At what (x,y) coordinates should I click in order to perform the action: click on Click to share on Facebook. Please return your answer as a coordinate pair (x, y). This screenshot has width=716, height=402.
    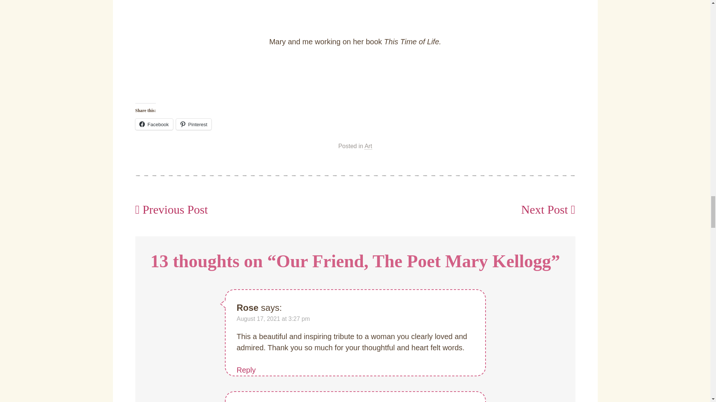
    Looking at the image, I should click on (154, 124).